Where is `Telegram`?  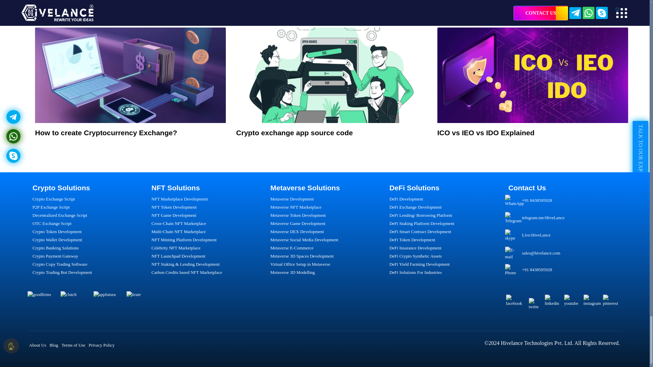
Telegram is located at coordinates (513, 218).